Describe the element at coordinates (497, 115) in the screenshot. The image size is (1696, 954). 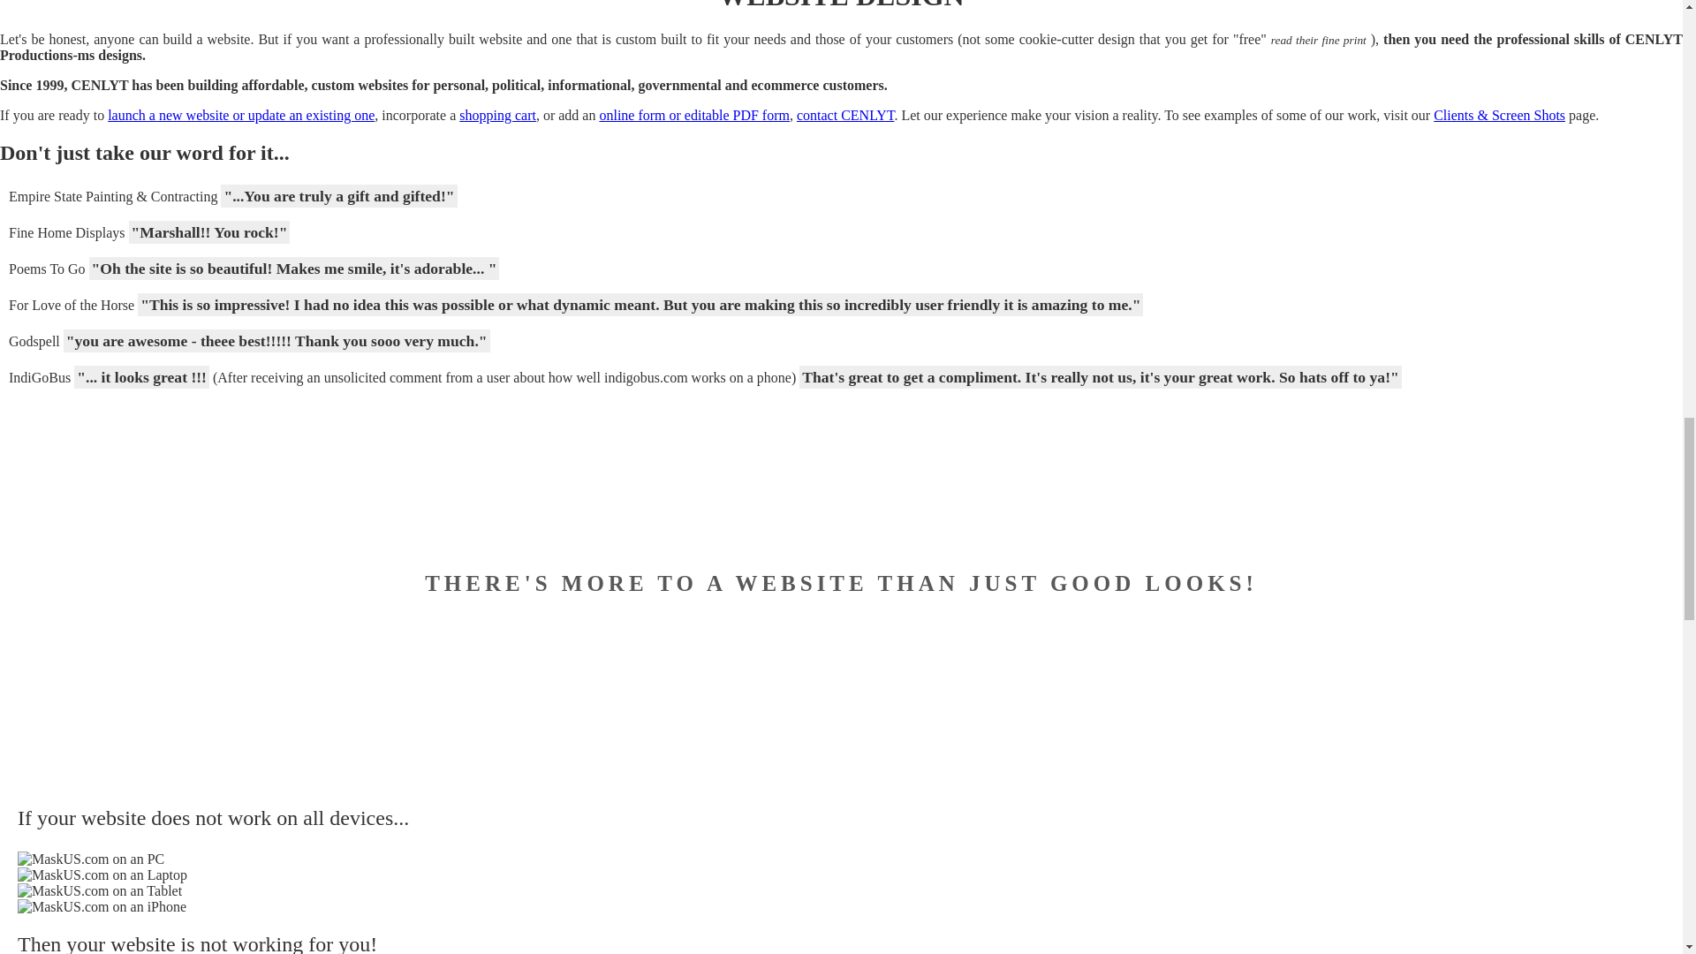
I see `Shopping Cart Software - ASP and PHP` at that location.